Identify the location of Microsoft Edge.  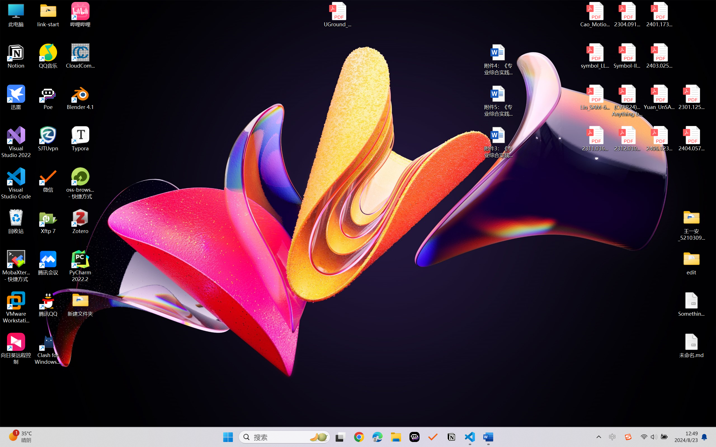
(377, 437).